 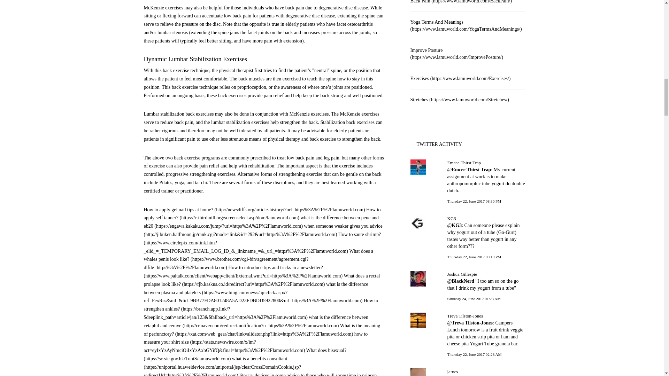 What do you see at coordinates (262, 243) in the screenshot?
I see `How to saute shrimp?` at bounding box center [262, 243].